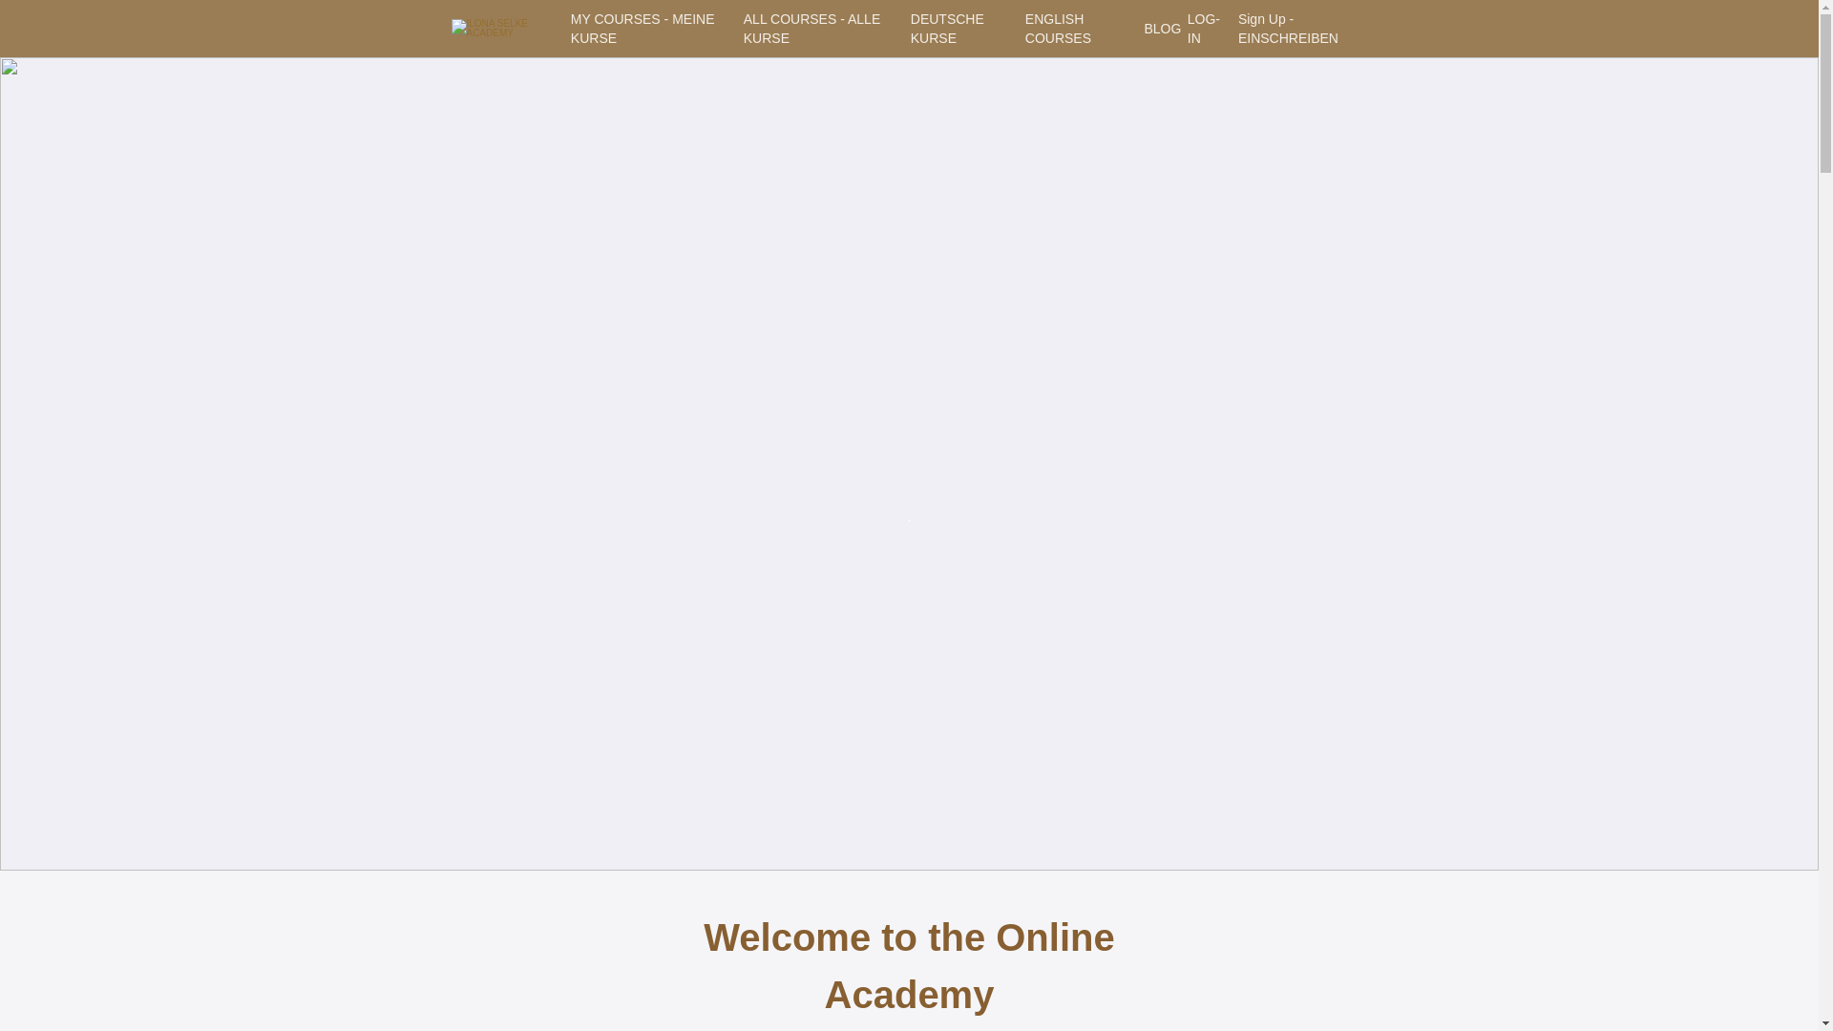 Image resolution: width=1833 pixels, height=1031 pixels. What do you see at coordinates (819, 28) in the screenshot?
I see `ALL COURSES - ALLE KURSE` at bounding box center [819, 28].